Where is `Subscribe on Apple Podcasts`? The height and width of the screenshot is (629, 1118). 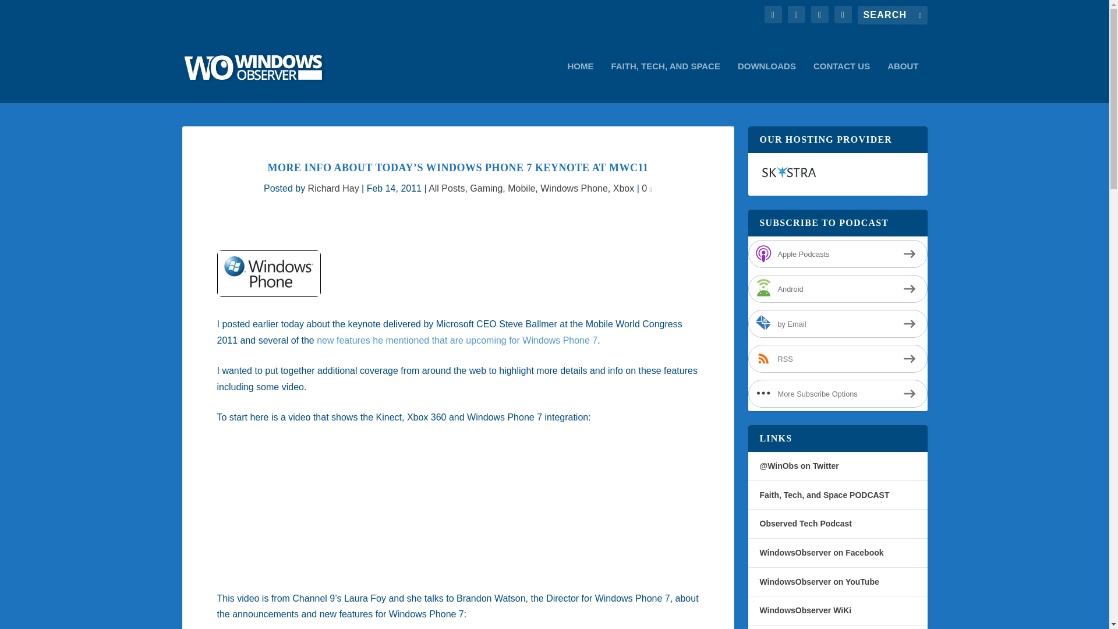 Subscribe on Apple Podcasts is located at coordinates (837, 254).